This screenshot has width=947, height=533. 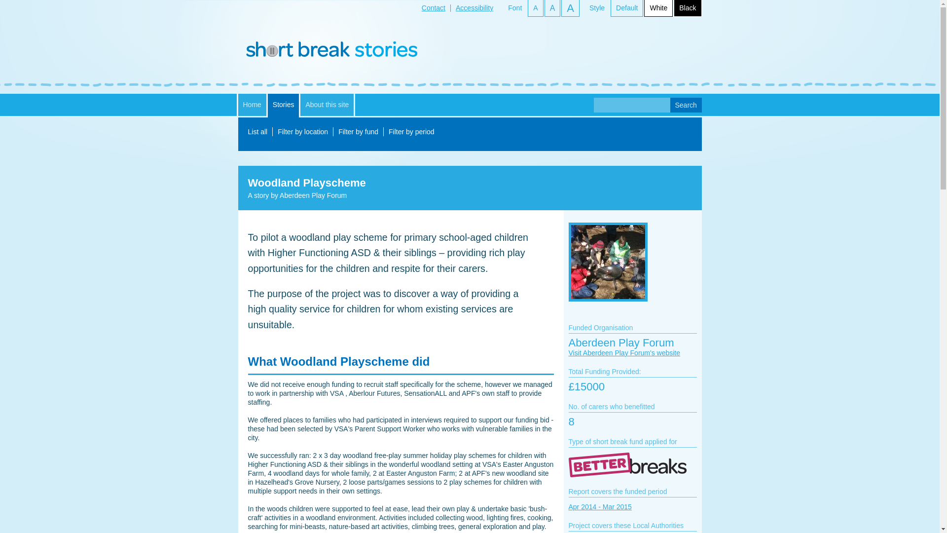 I want to click on White, so click(x=658, y=8).